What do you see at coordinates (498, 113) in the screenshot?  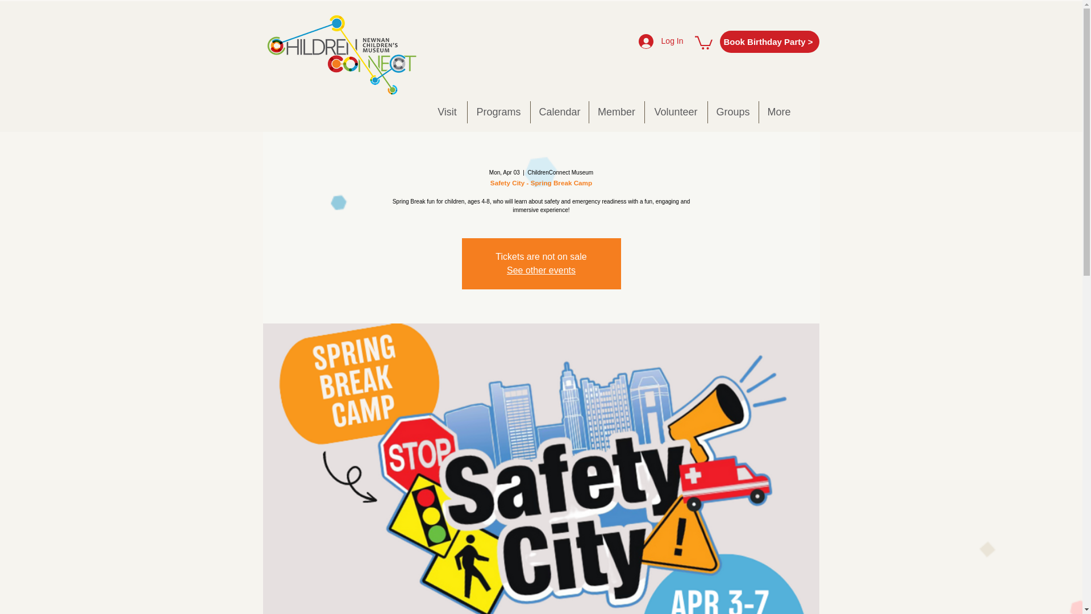 I see `Programs` at bounding box center [498, 113].